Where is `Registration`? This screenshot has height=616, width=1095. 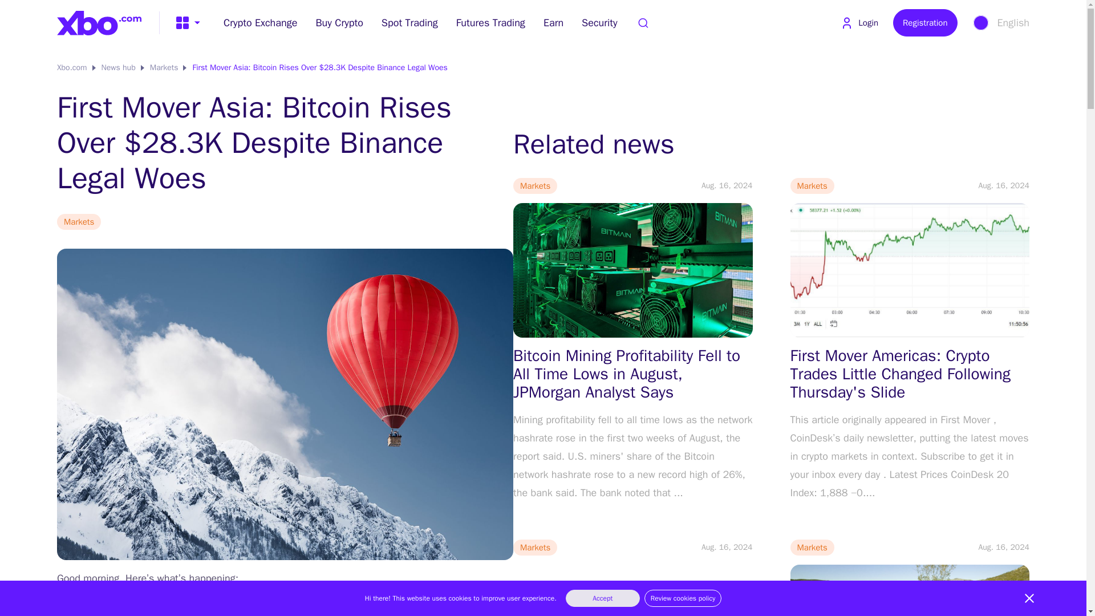
Registration is located at coordinates (925, 23).